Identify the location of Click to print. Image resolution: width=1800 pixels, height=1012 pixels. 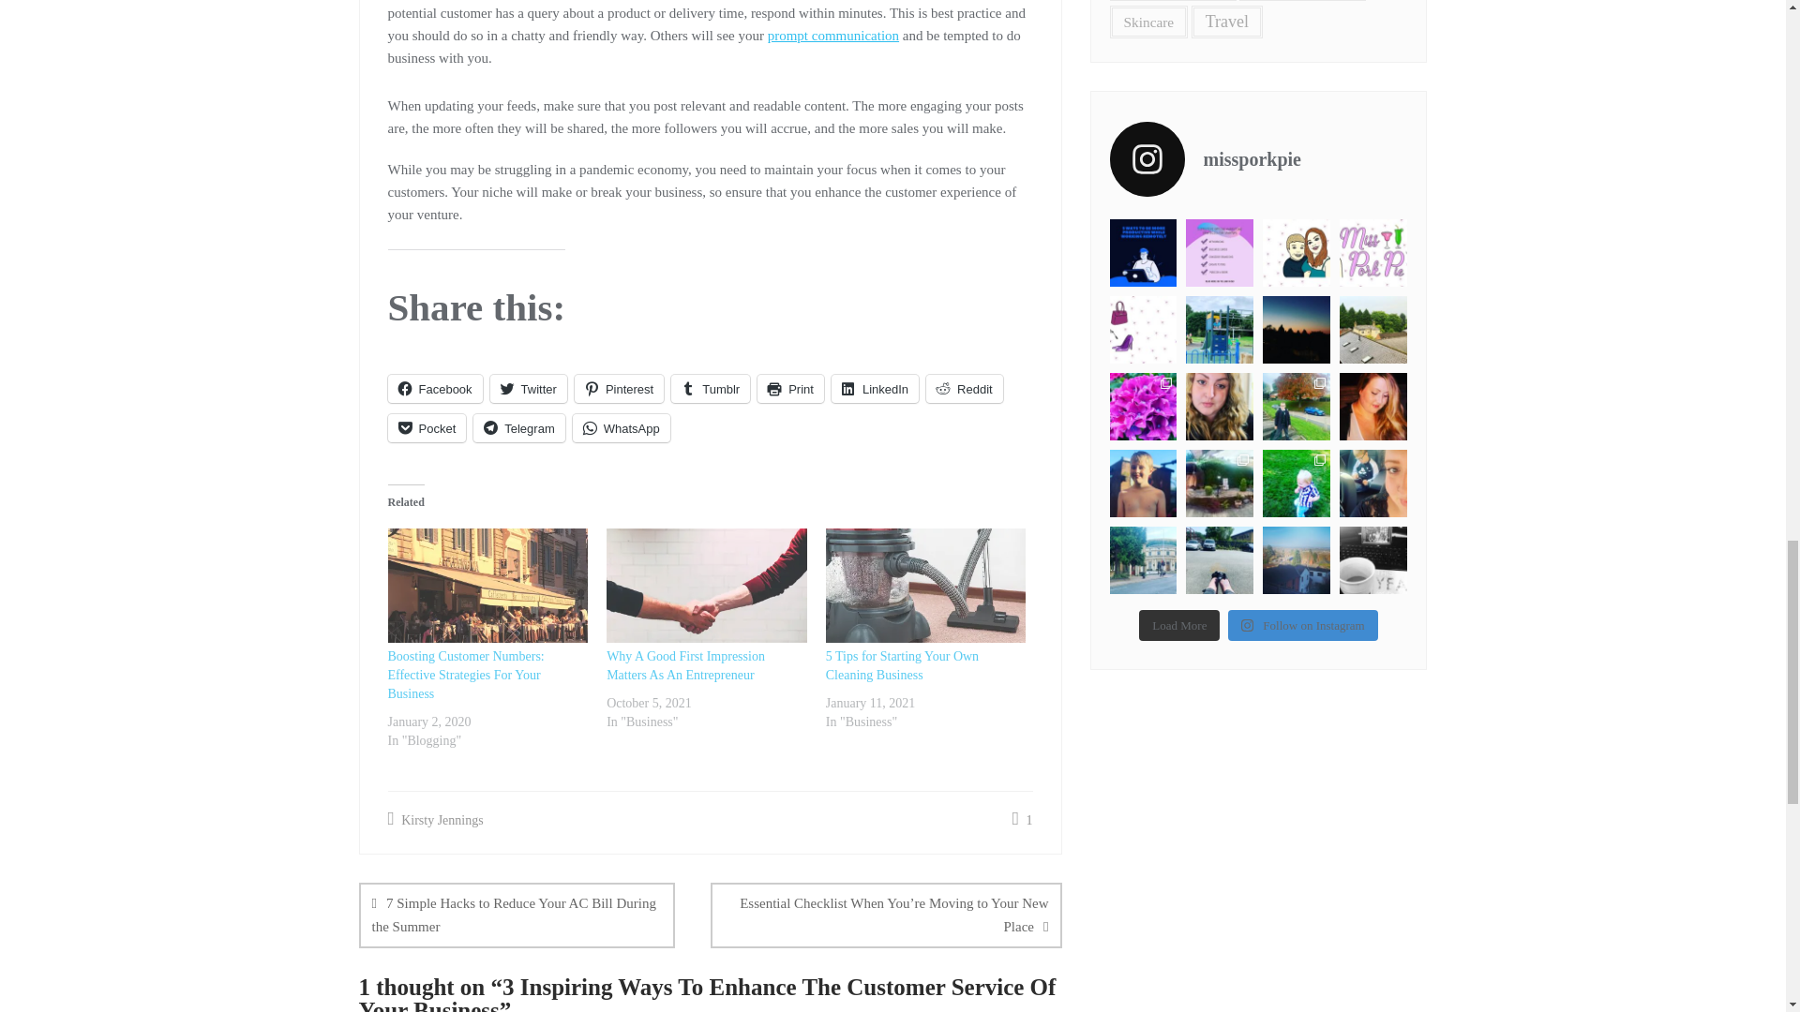
(791, 388).